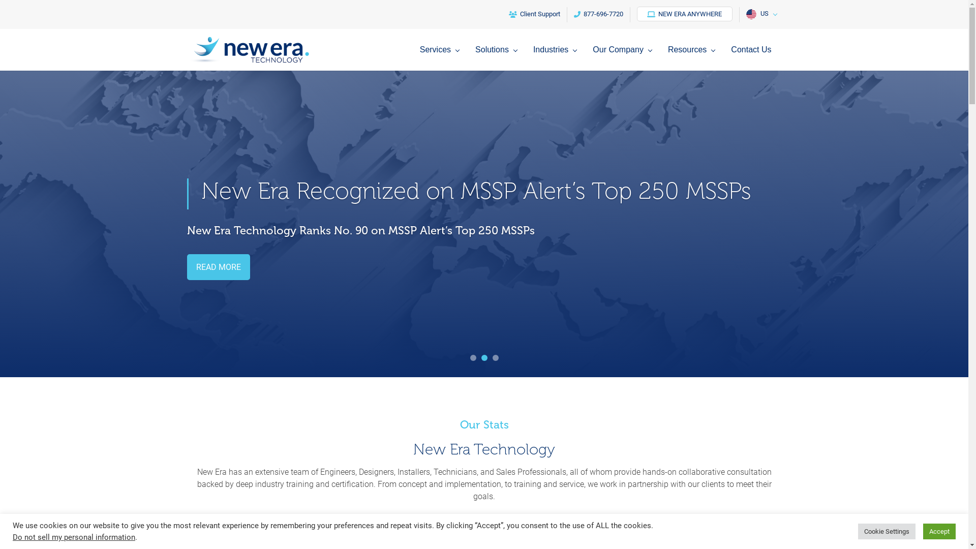  What do you see at coordinates (484, 358) in the screenshot?
I see `2` at bounding box center [484, 358].